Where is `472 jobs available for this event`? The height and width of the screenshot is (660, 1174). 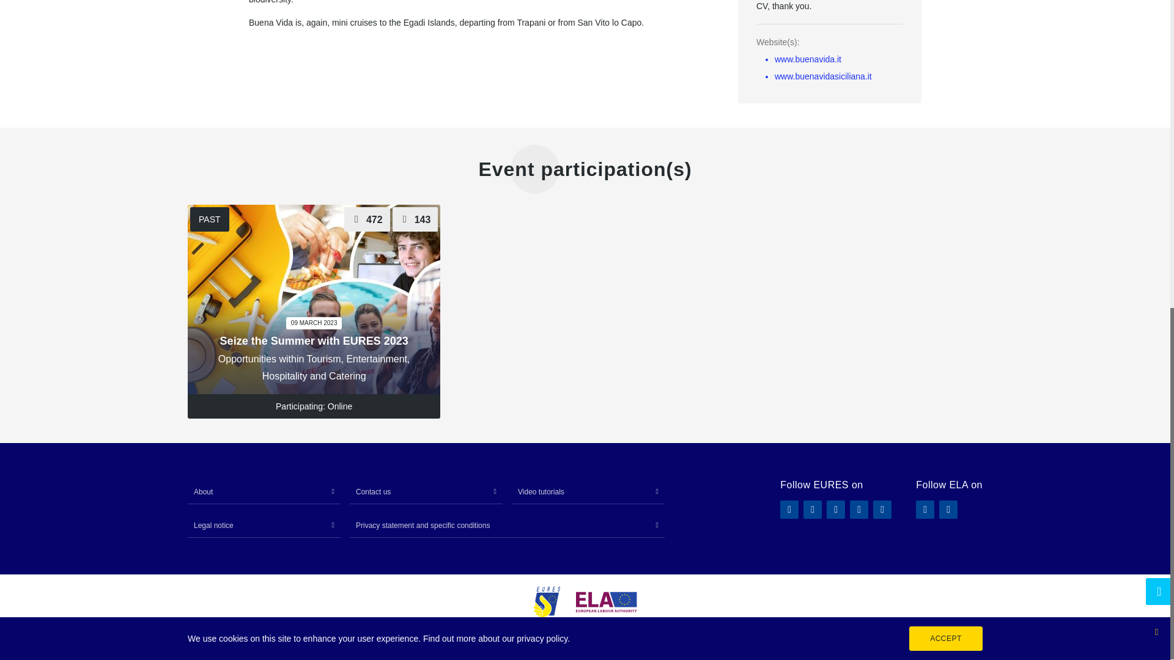 472 jobs available for this event is located at coordinates (367, 219).